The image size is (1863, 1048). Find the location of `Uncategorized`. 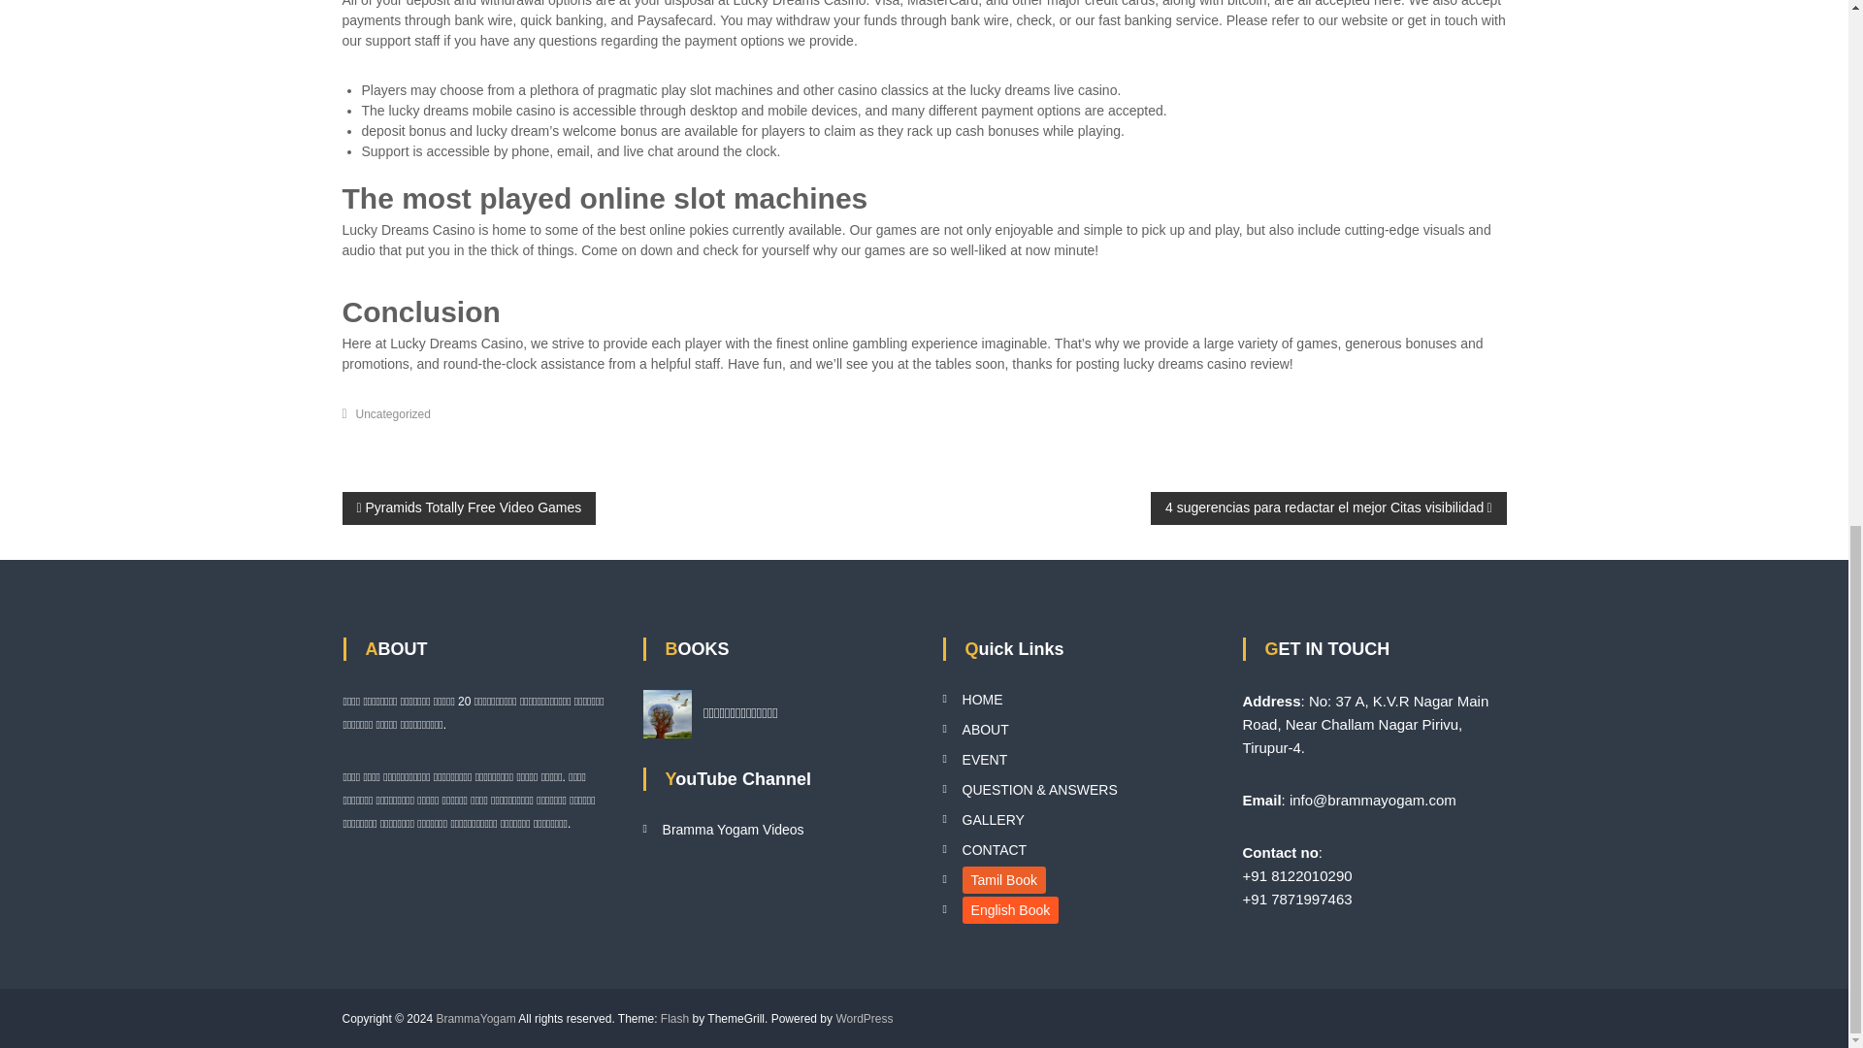

Uncategorized is located at coordinates (392, 414).